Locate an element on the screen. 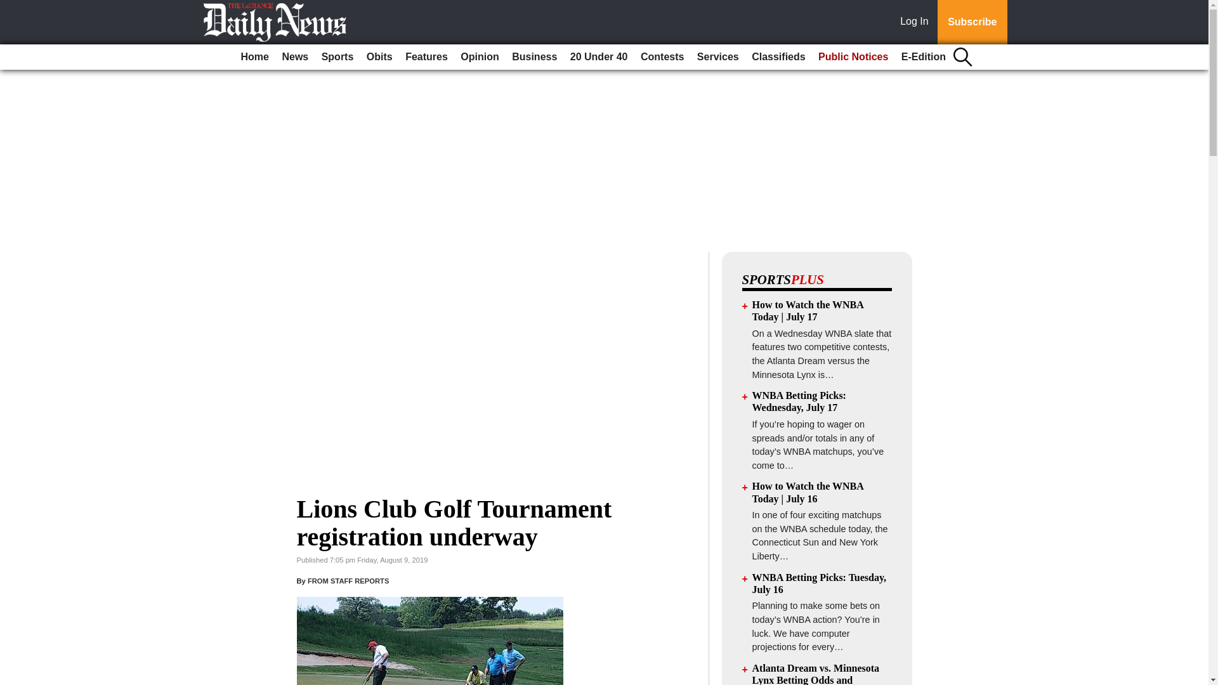  Sports is located at coordinates (337, 57).